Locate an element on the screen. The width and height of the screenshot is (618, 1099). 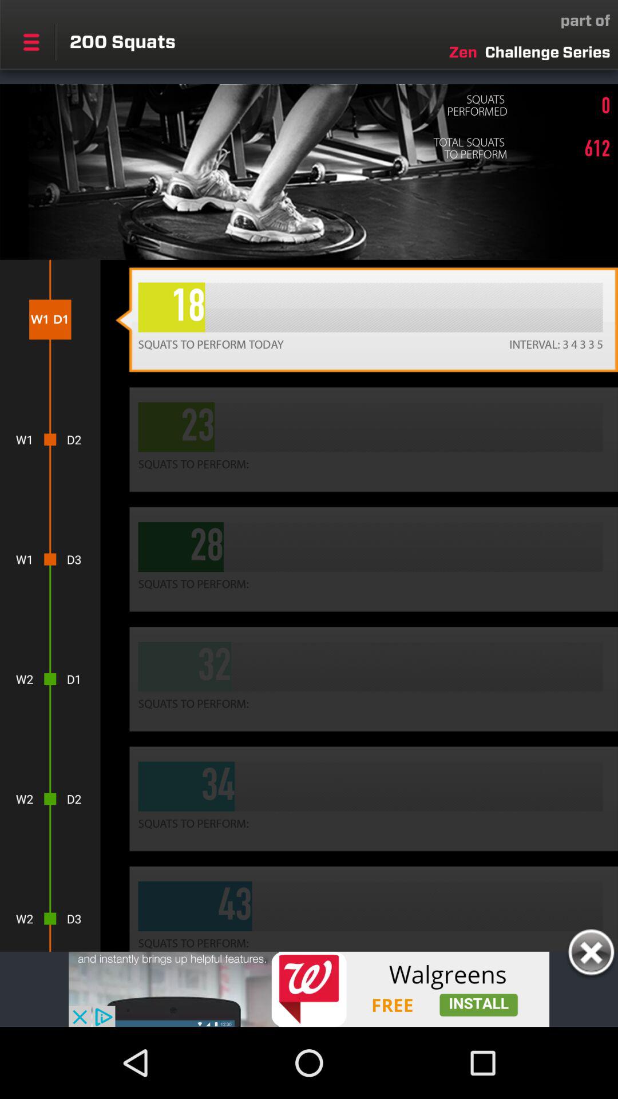
launch advertisement link is located at coordinates (309, 989).